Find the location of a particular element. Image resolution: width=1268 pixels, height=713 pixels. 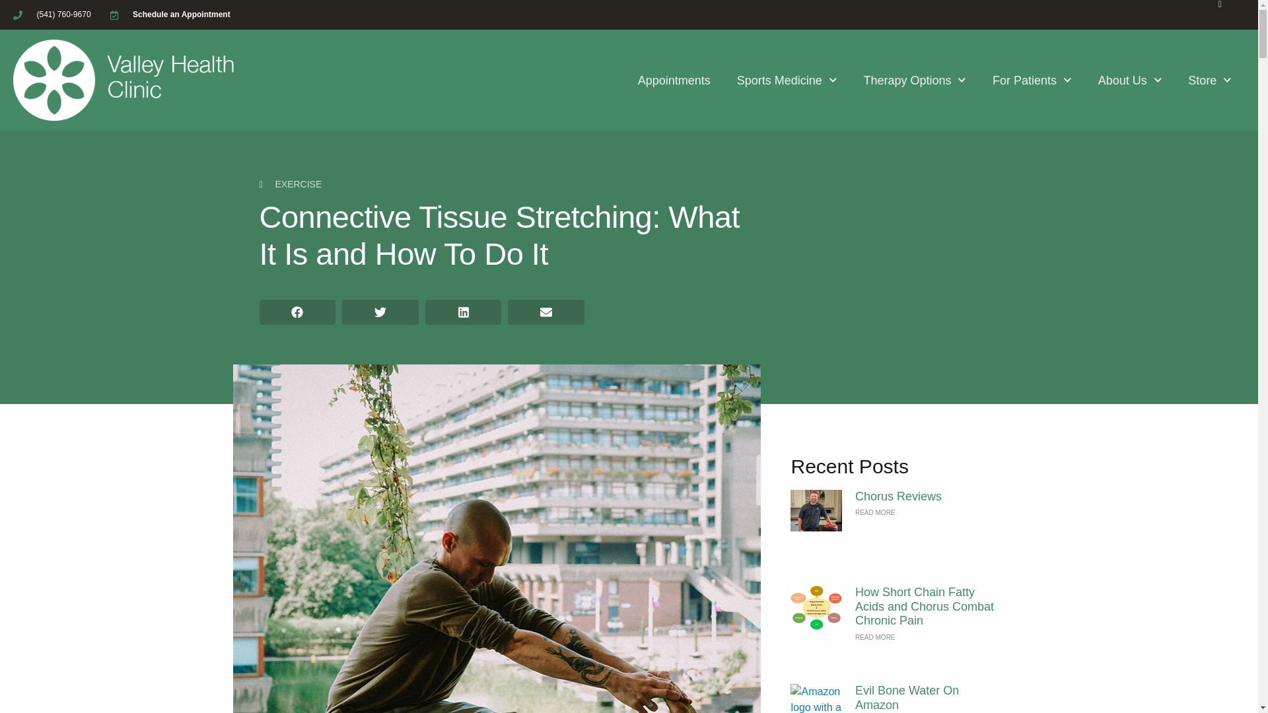

For Patients is located at coordinates (1032, 81).